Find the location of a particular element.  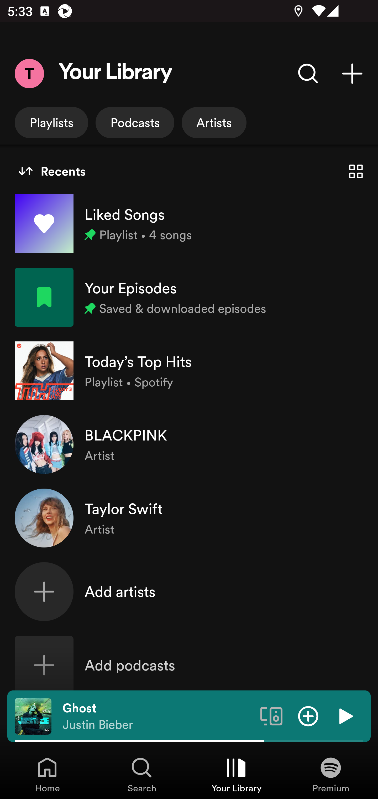

Home, Tab 1 of 4 Home Home is located at coordinates (47, 774).